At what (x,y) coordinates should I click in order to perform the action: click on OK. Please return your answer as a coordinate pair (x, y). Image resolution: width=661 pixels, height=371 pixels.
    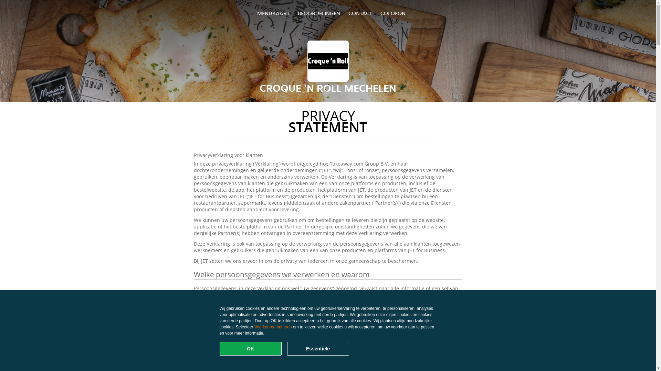
    Looking at the image, I should click on (251, 349).